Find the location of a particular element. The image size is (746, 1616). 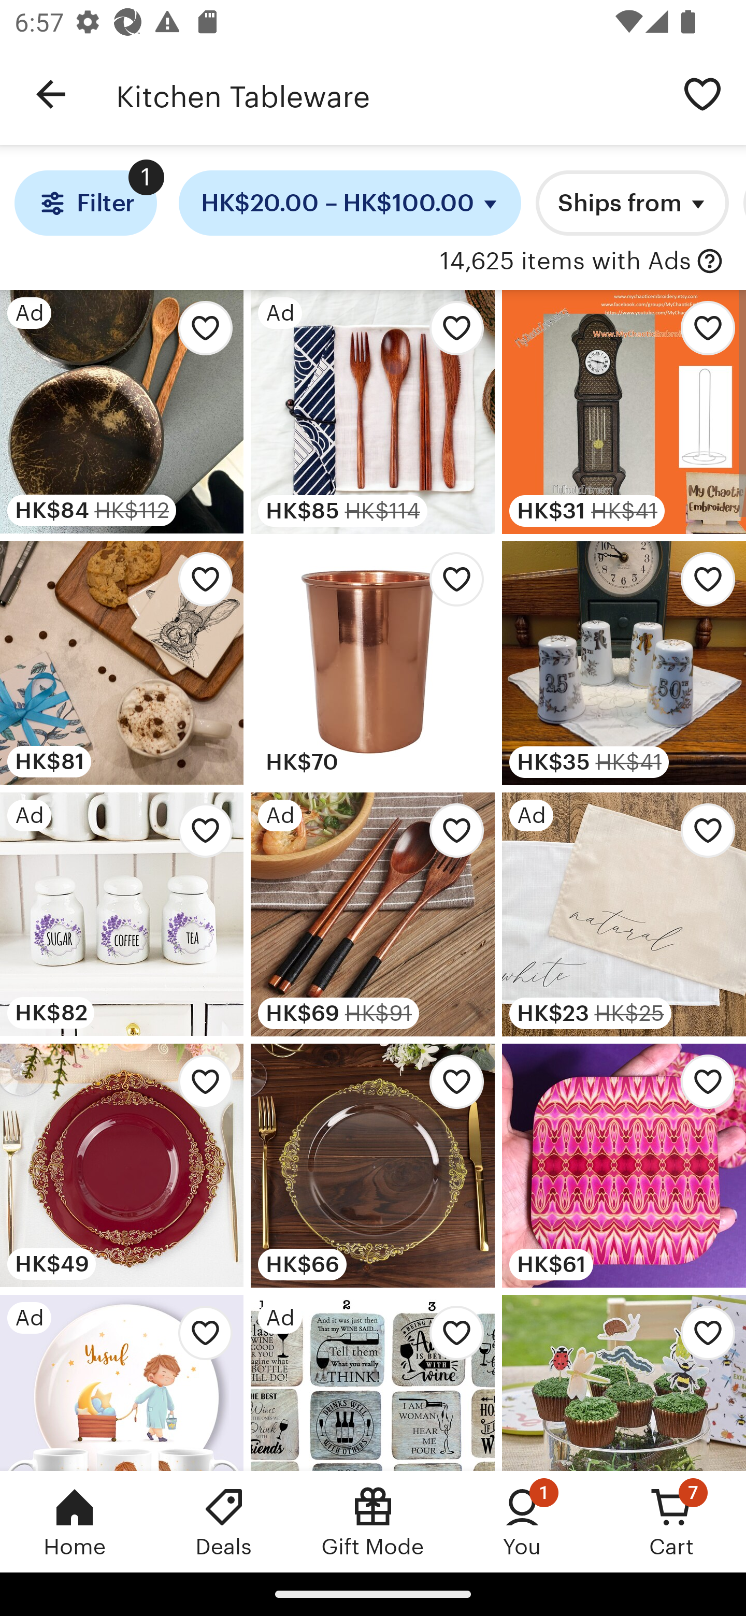

Ships from is located at coordinates (632, 203).